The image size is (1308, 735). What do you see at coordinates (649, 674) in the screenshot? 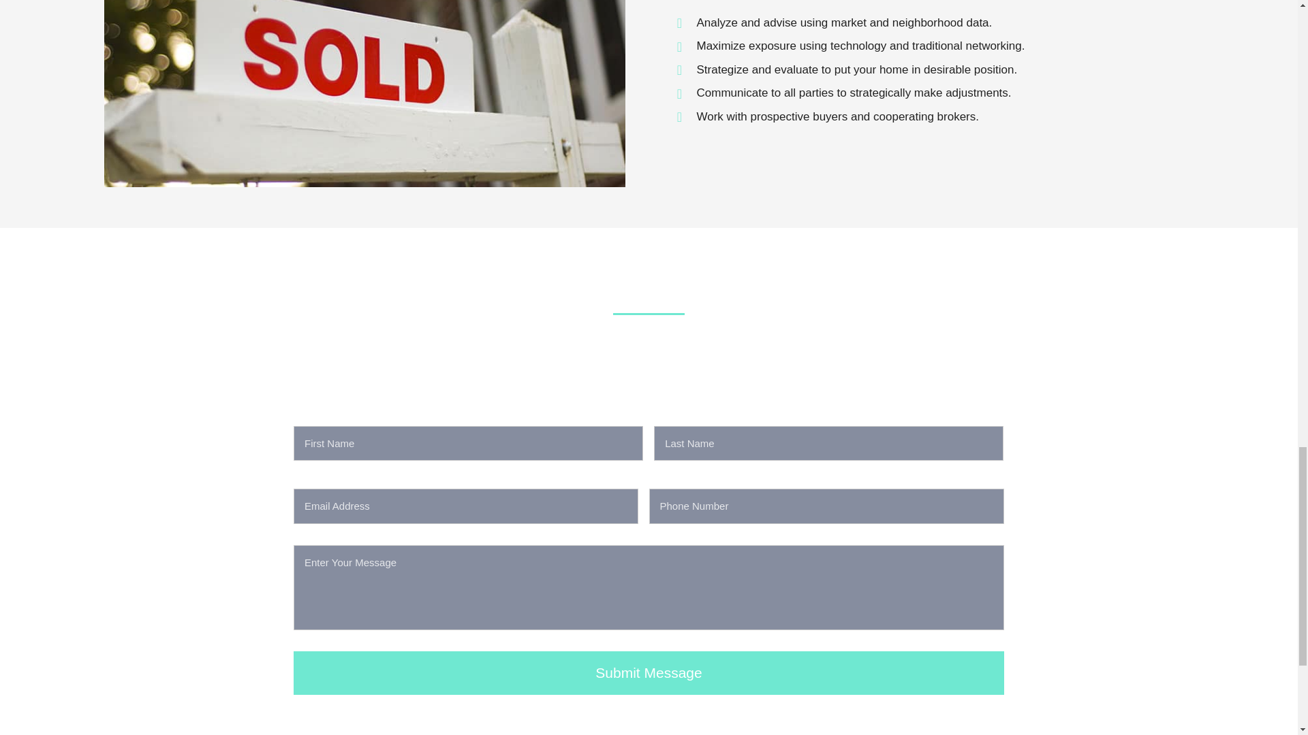
I see `Submit Message` at bounding box center [649, 674].